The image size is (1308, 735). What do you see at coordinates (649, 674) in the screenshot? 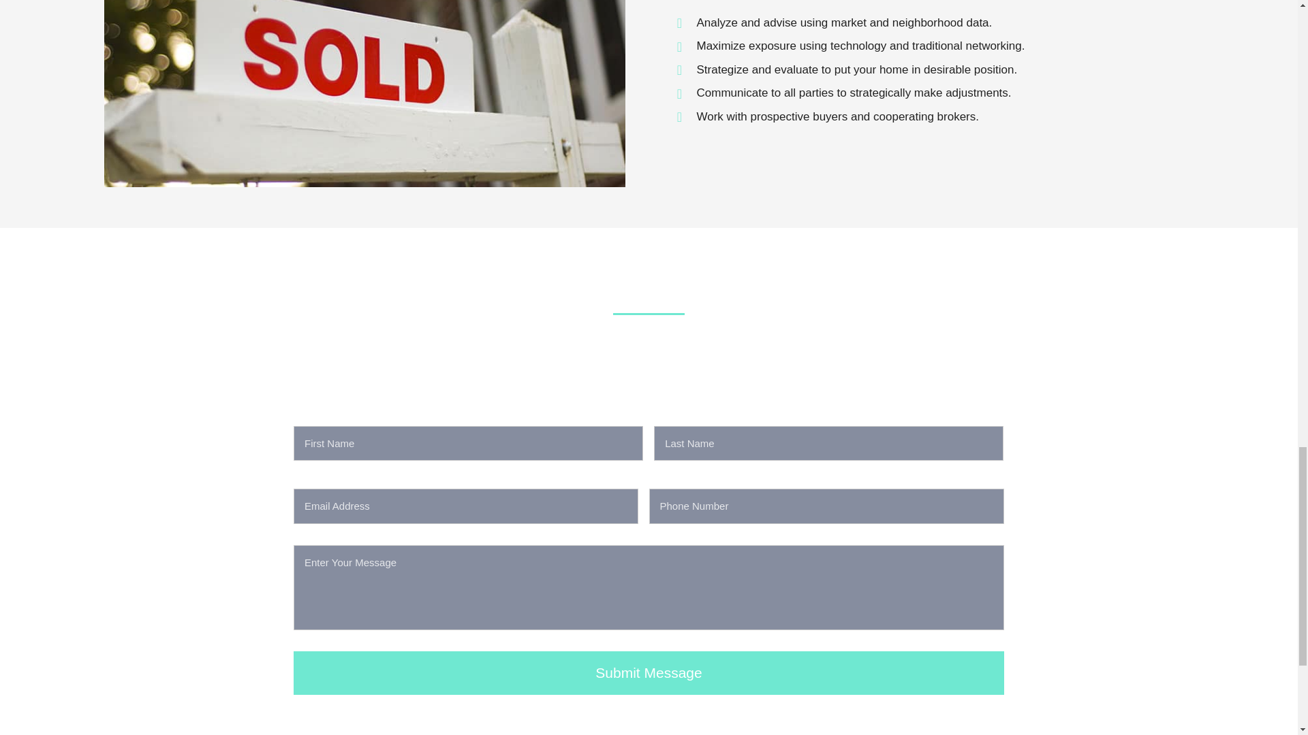
I see `Submit Message` at bounding box center [649, 674].